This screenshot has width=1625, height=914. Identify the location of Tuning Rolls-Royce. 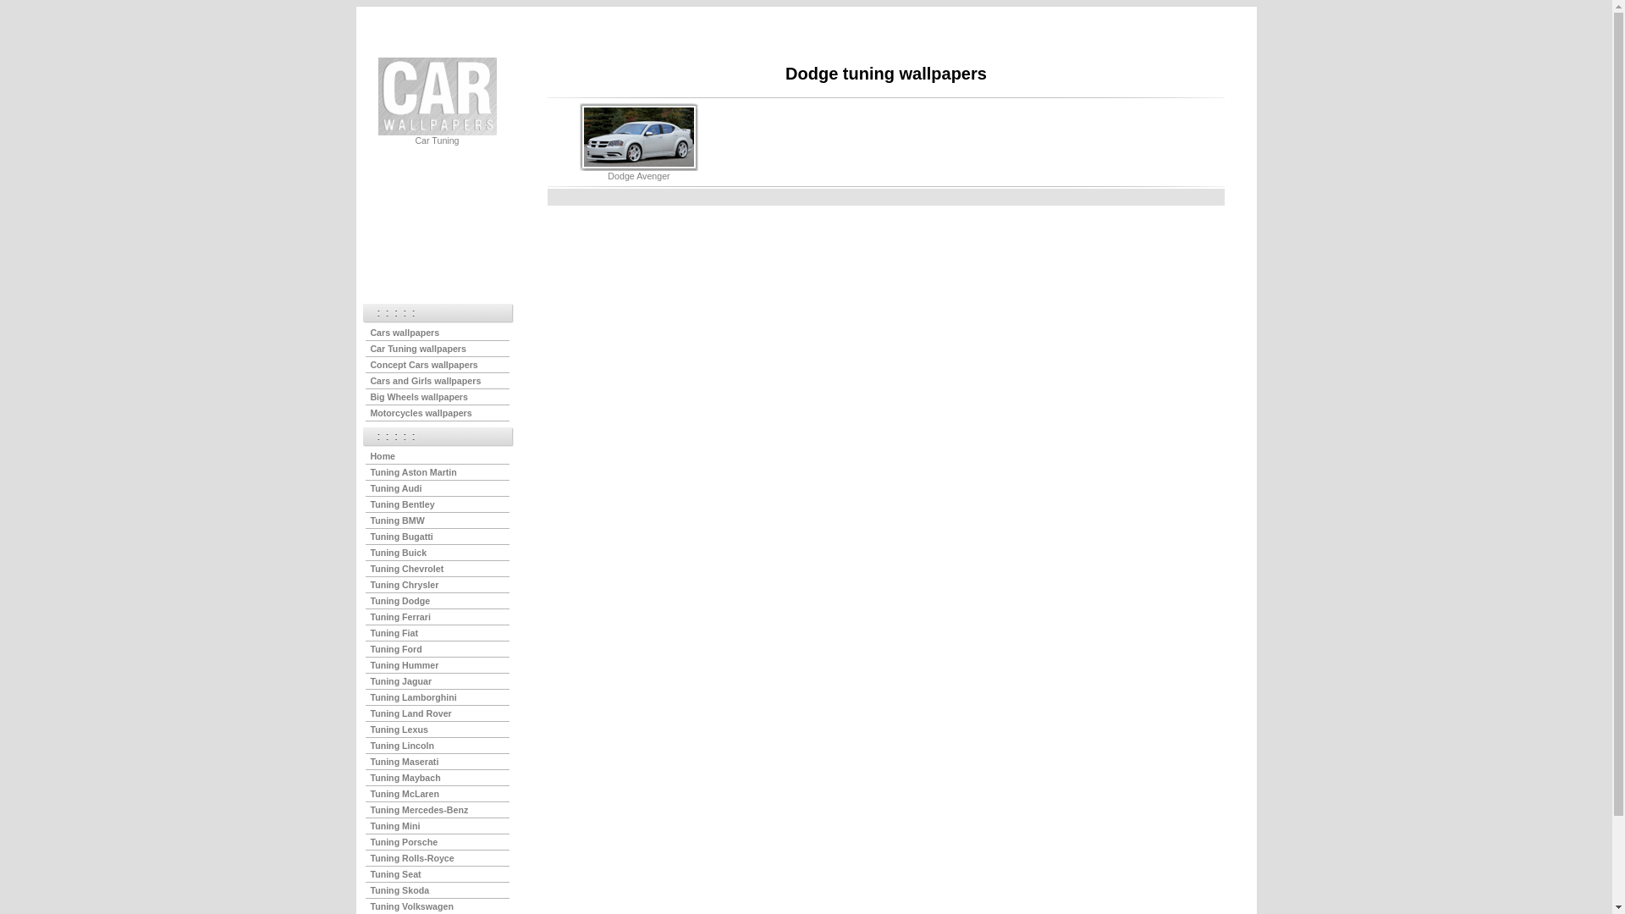
(411, 858).